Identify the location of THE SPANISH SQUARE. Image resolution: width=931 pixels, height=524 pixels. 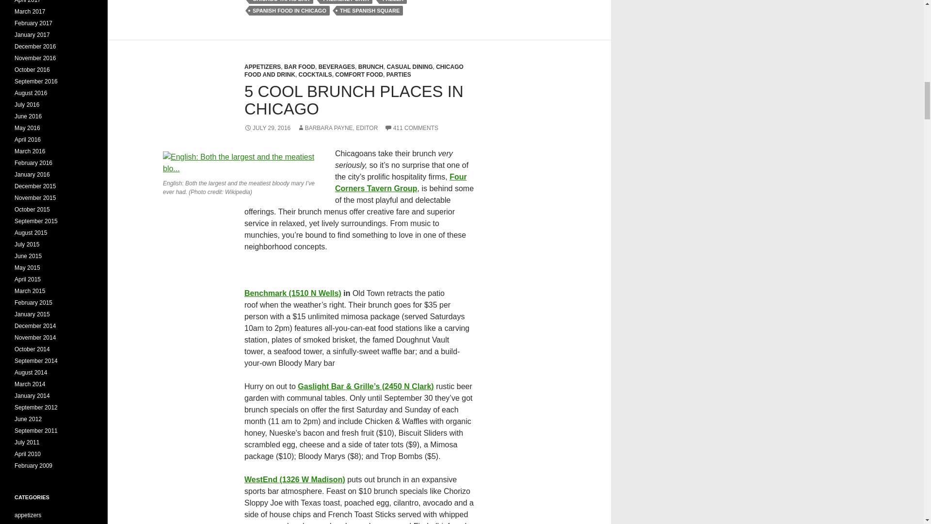
(369, 11).